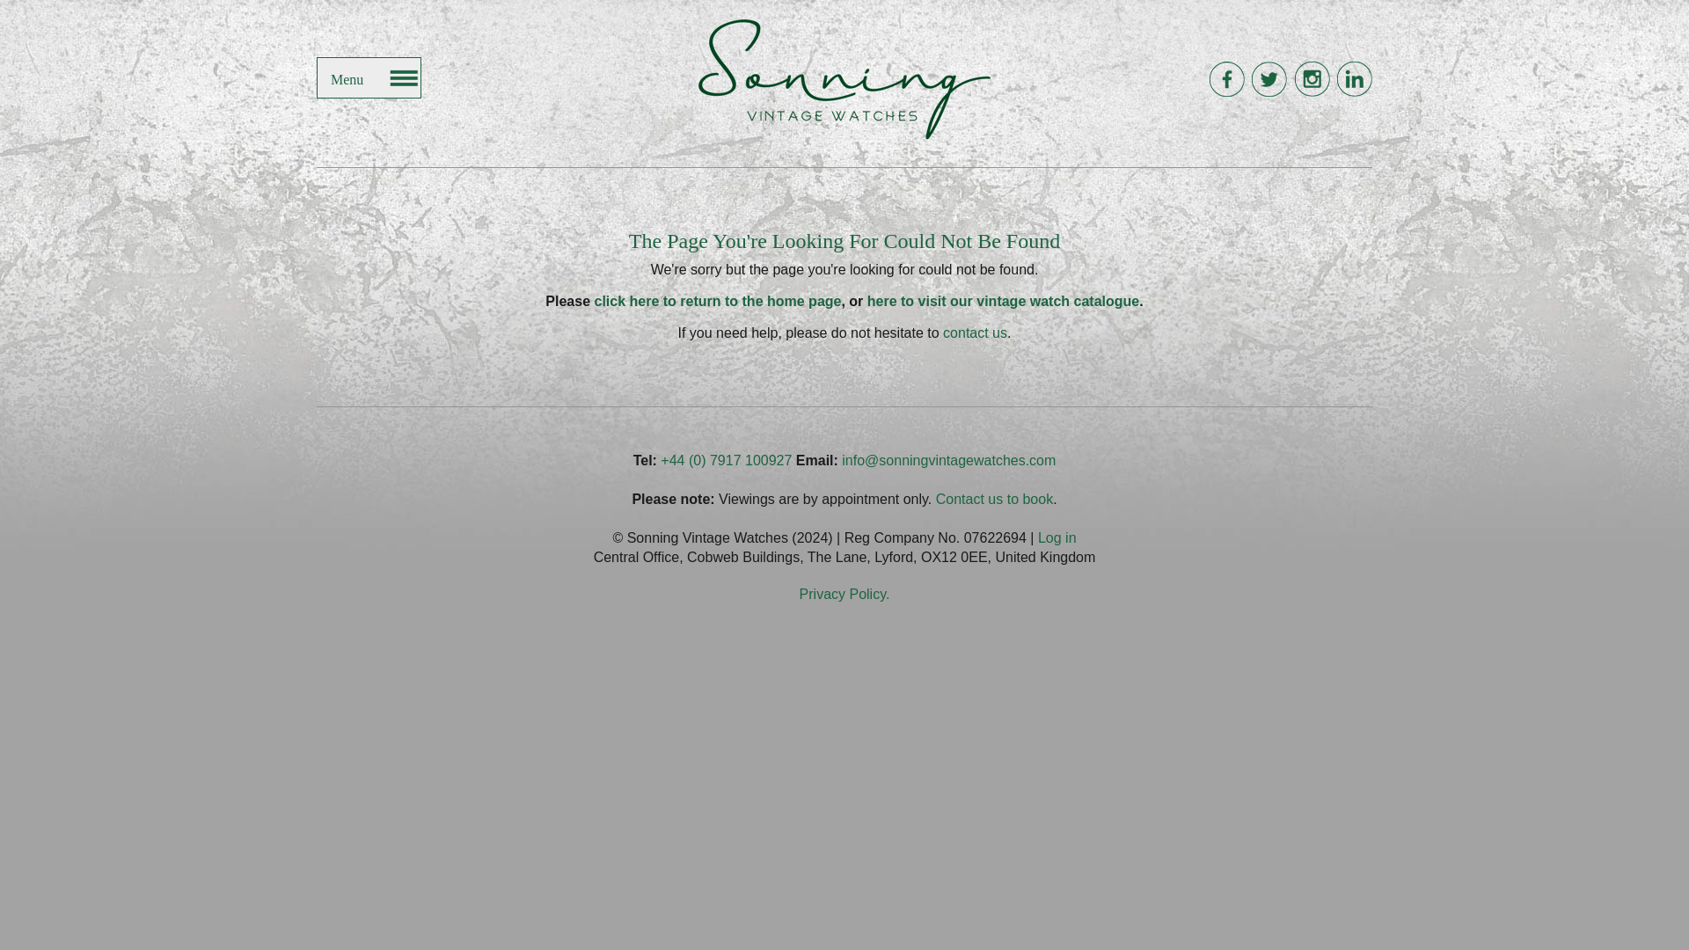 The width and height of the screenshot is (1689, 950). Describe the element at coordinates (975, 332) in the screenshot. I see `contact us` at that location.